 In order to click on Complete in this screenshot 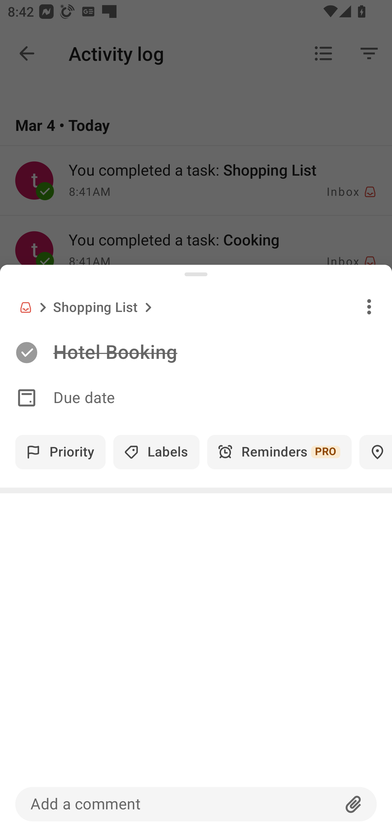, I will do `click(26, 353)`.